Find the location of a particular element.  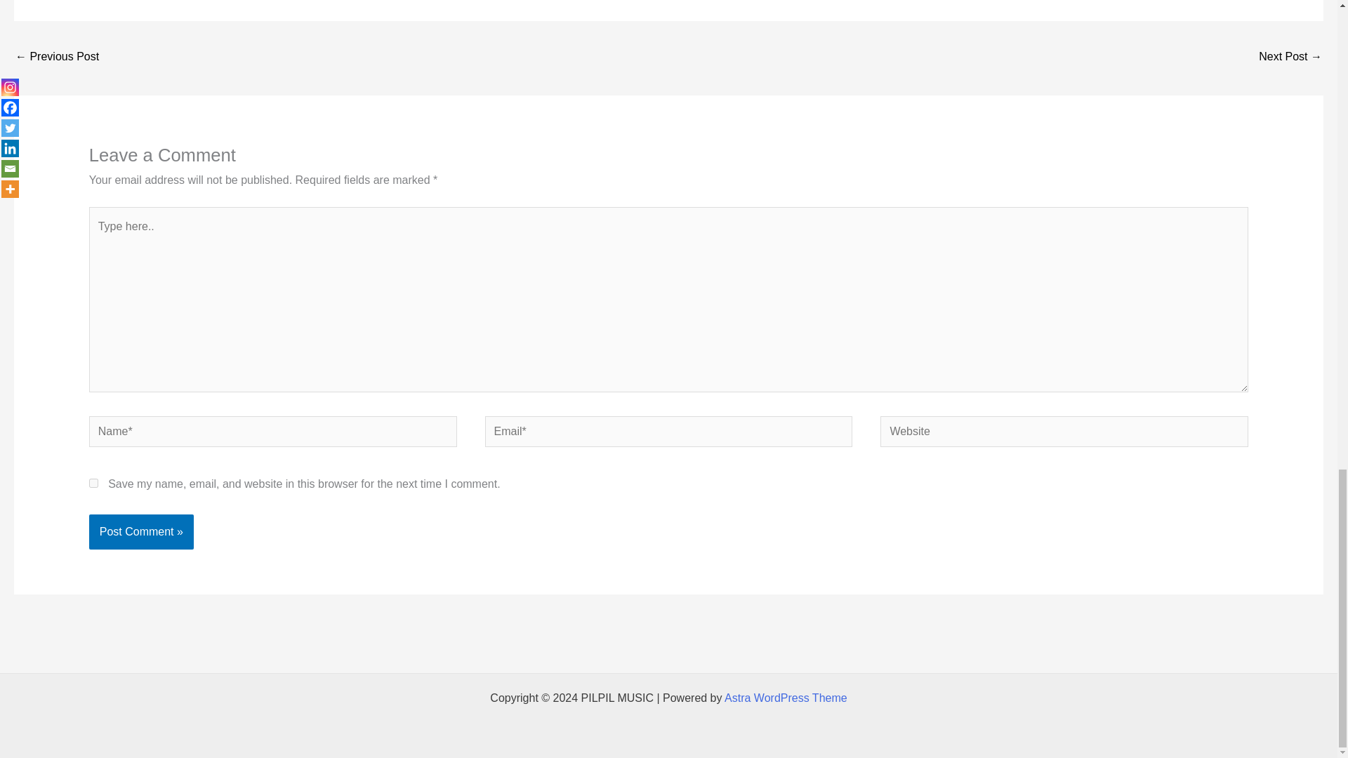

yes is located at coordinates (93, 483).